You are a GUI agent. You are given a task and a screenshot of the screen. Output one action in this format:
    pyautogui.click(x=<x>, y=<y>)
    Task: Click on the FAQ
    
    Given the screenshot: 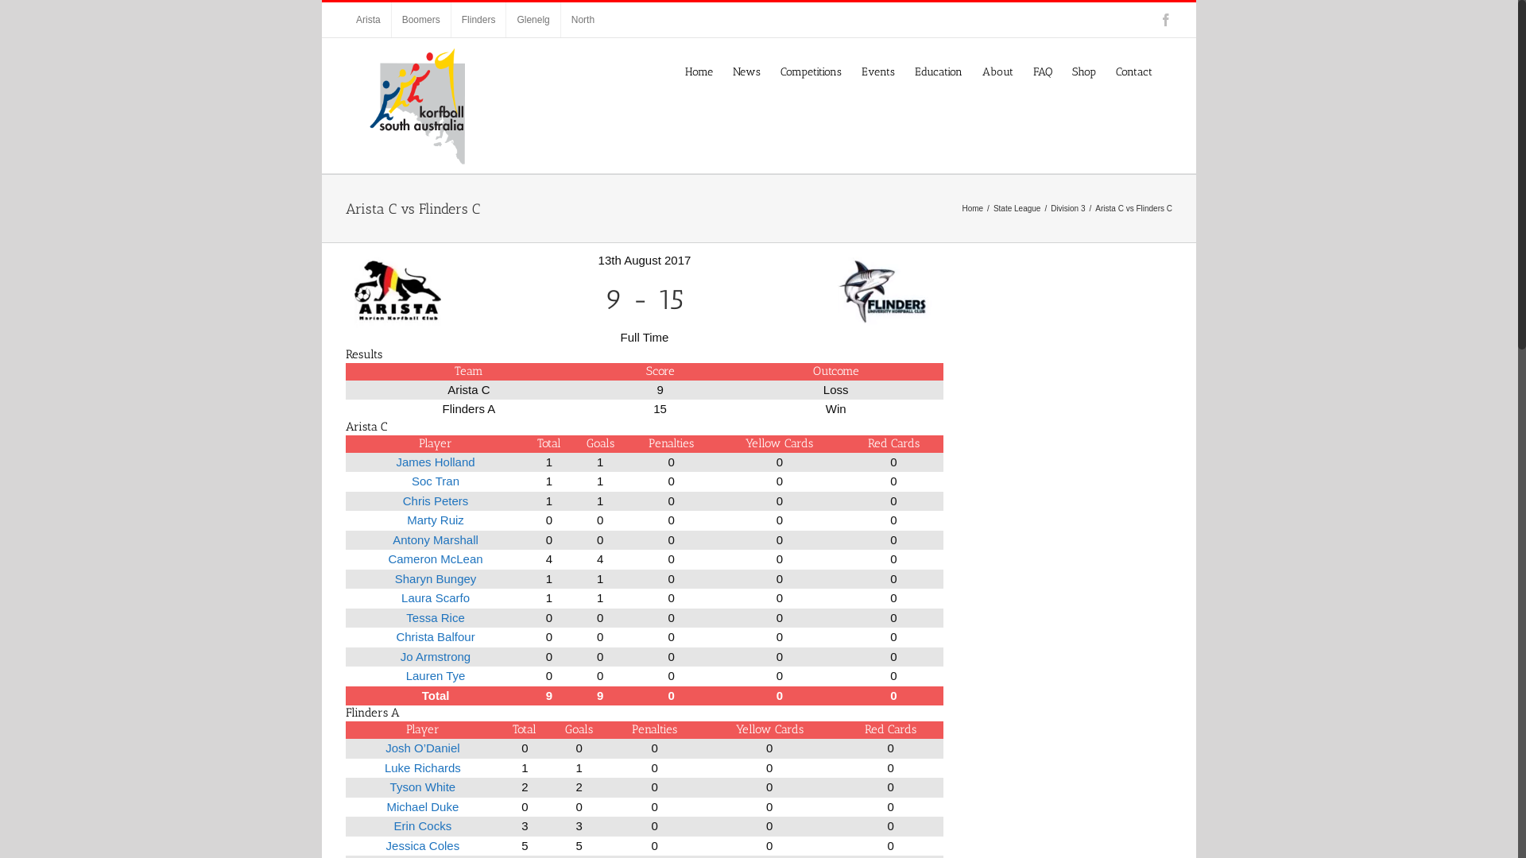 What is the action you would take?
    pyautogui.click(x=1043, y=71)
    